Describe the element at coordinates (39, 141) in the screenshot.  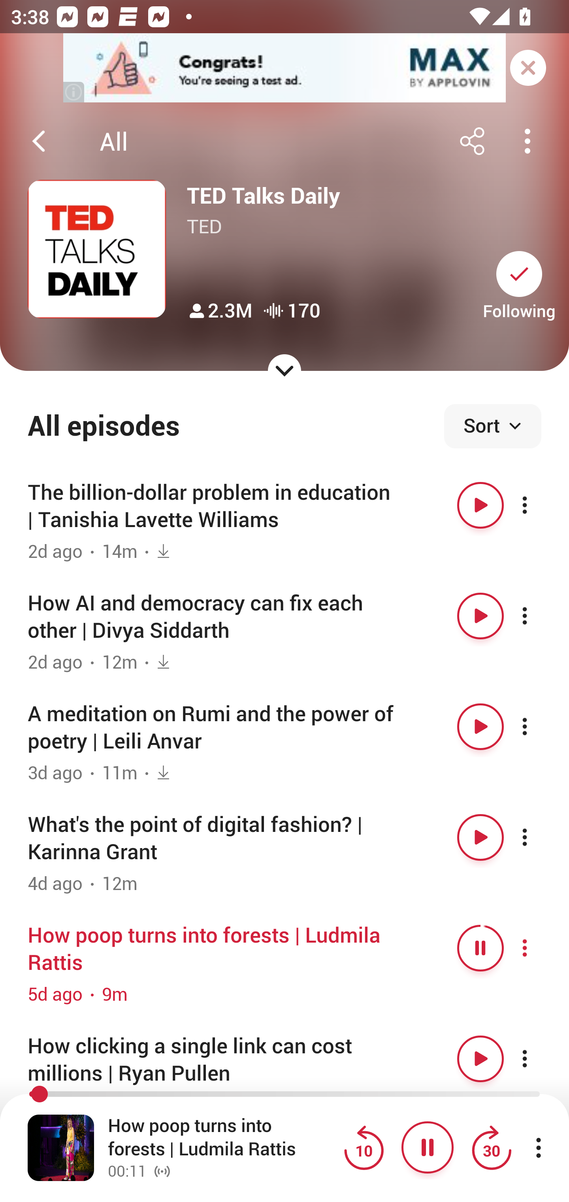
I see `Back` at that location.